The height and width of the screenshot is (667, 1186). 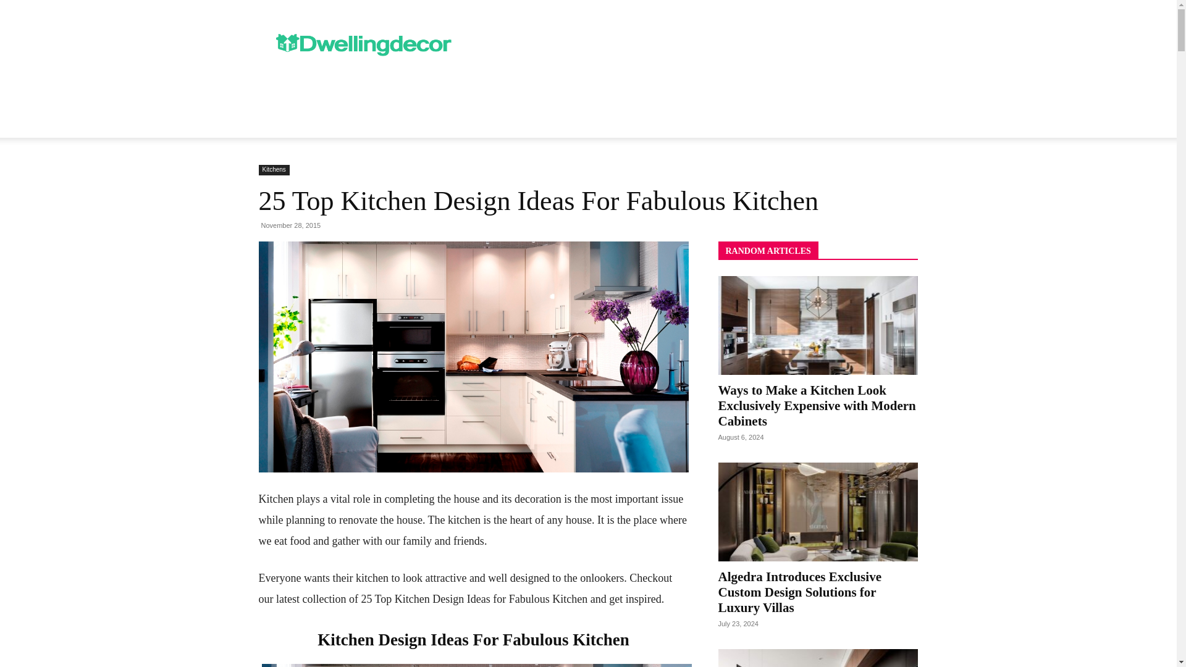 I want to click on KITCHEN, so click(x=590, y=93).